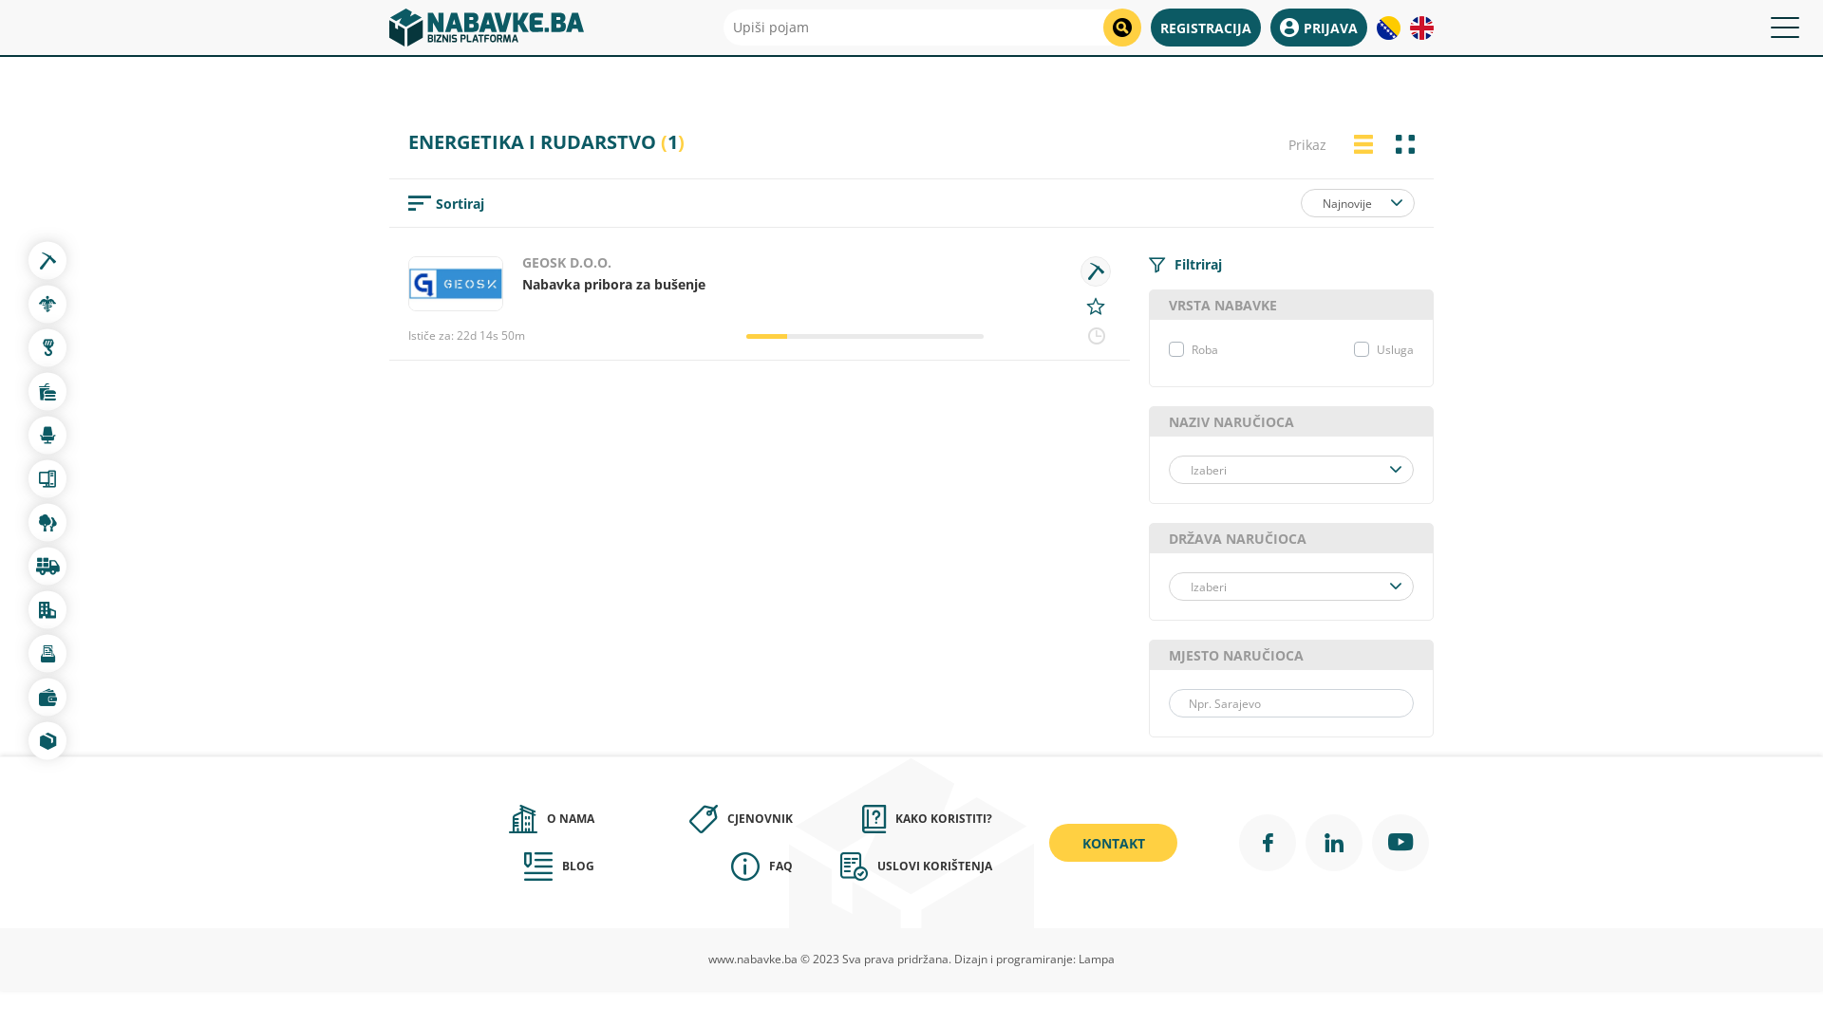  What do you see at coordinates (694, 867) in the screenshot?
I see `FAQ` at bounding box center [694, 867].